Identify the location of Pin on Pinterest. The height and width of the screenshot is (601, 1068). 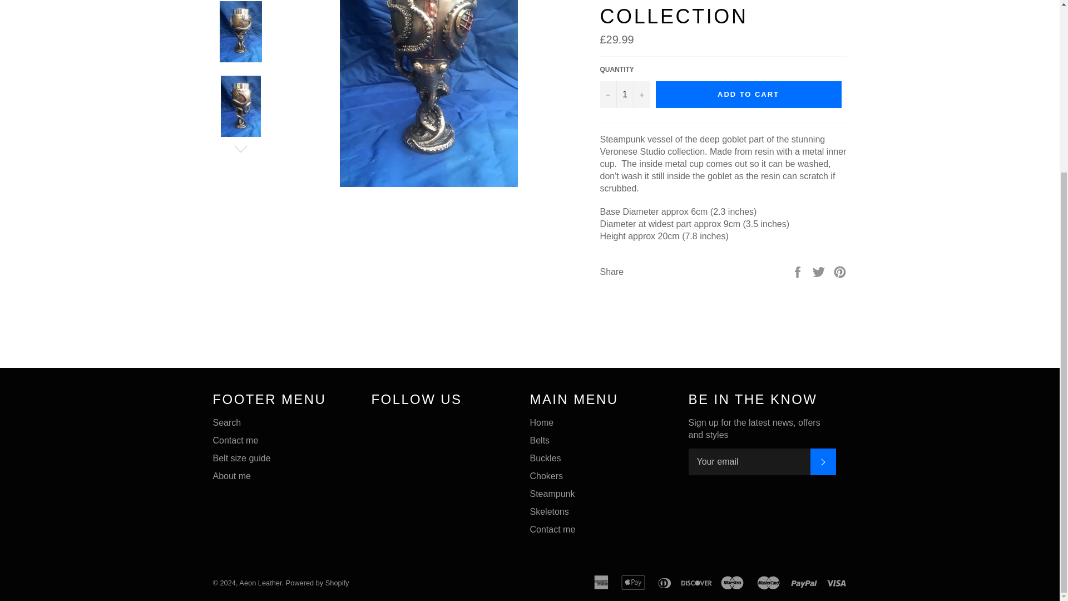
(840, 271).